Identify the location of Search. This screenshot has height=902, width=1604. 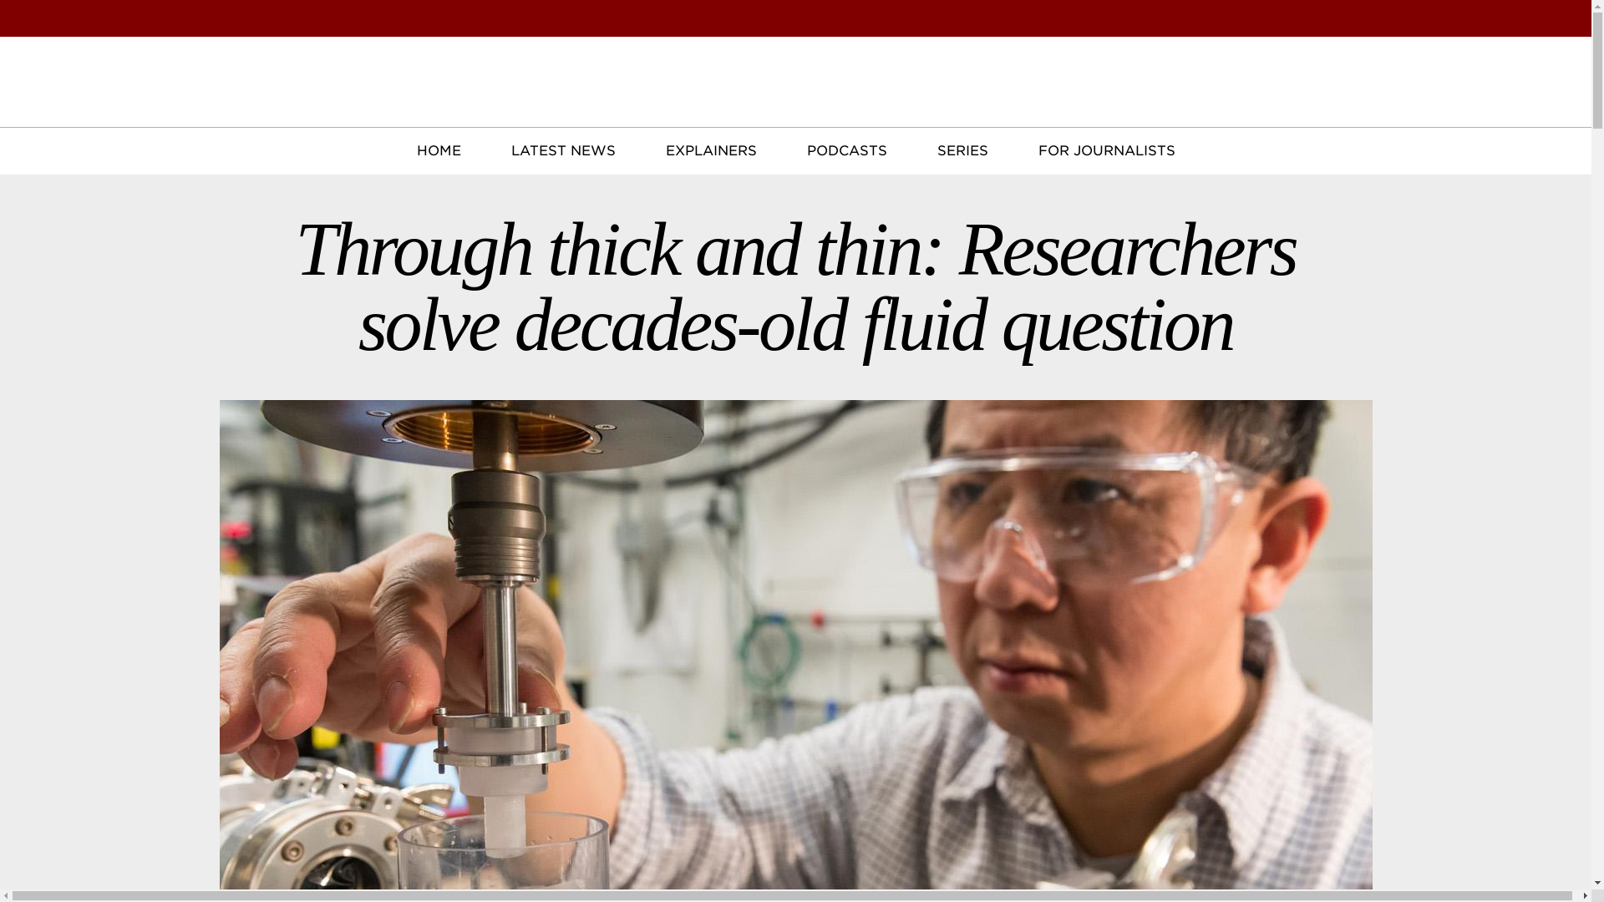
(1106, 151).